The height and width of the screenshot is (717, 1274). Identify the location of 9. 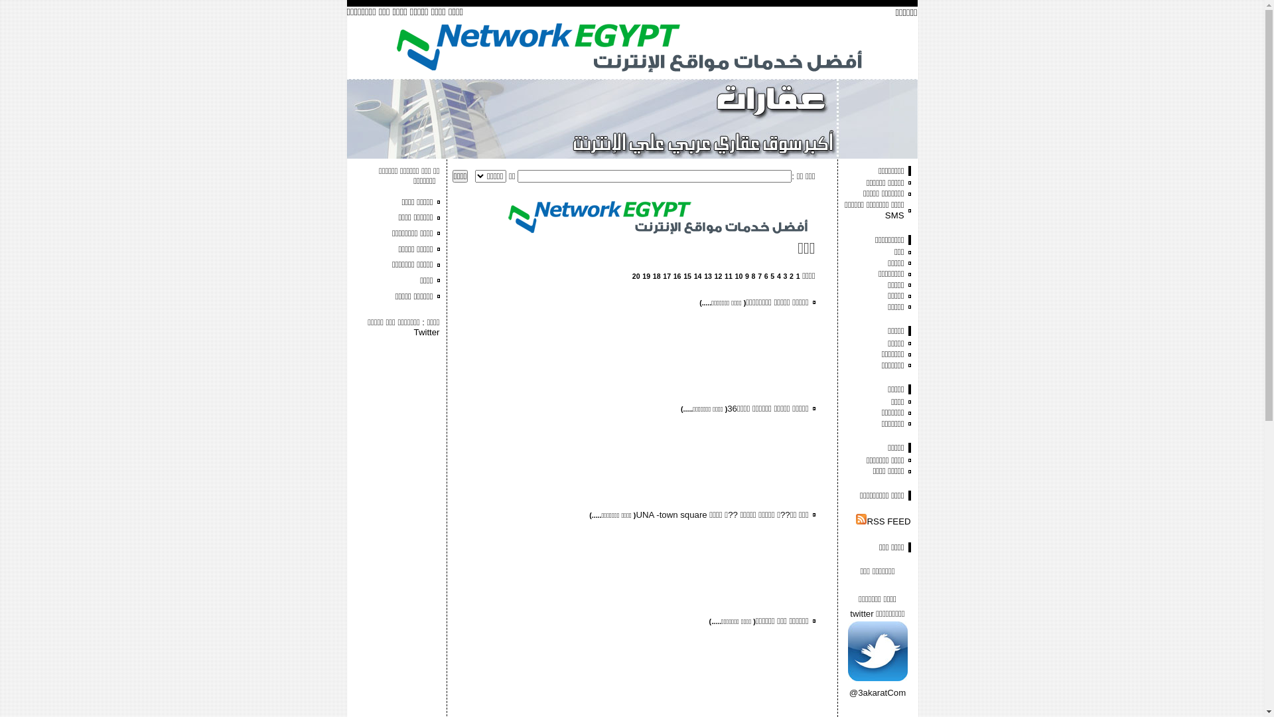
(747, 276).